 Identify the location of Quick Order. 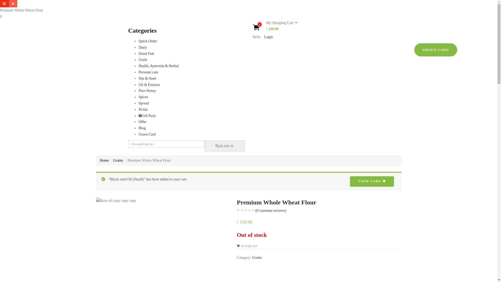
(148, 41).